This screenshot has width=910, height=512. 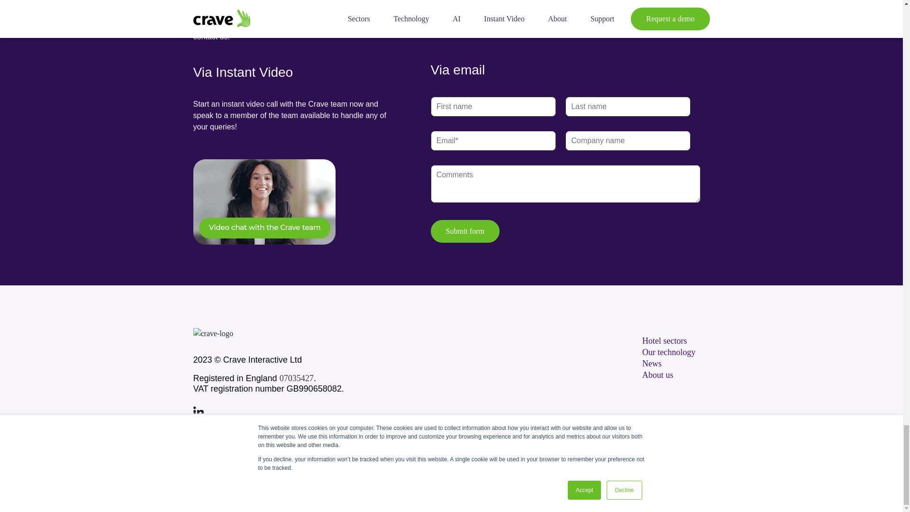 I want to click on Submit form, so click(x=465, y=231).